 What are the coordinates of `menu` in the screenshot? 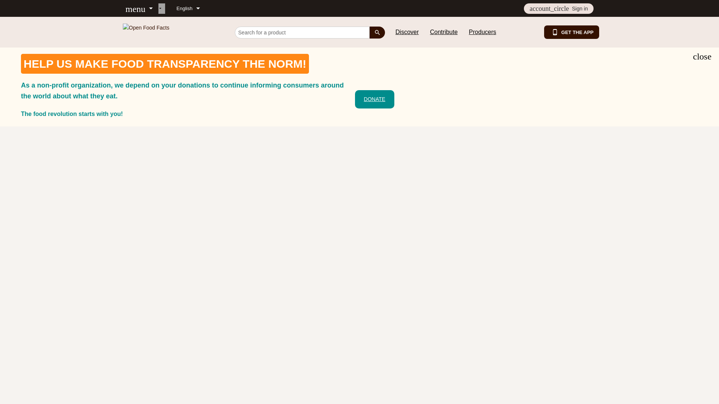 It's located at (139, 8).